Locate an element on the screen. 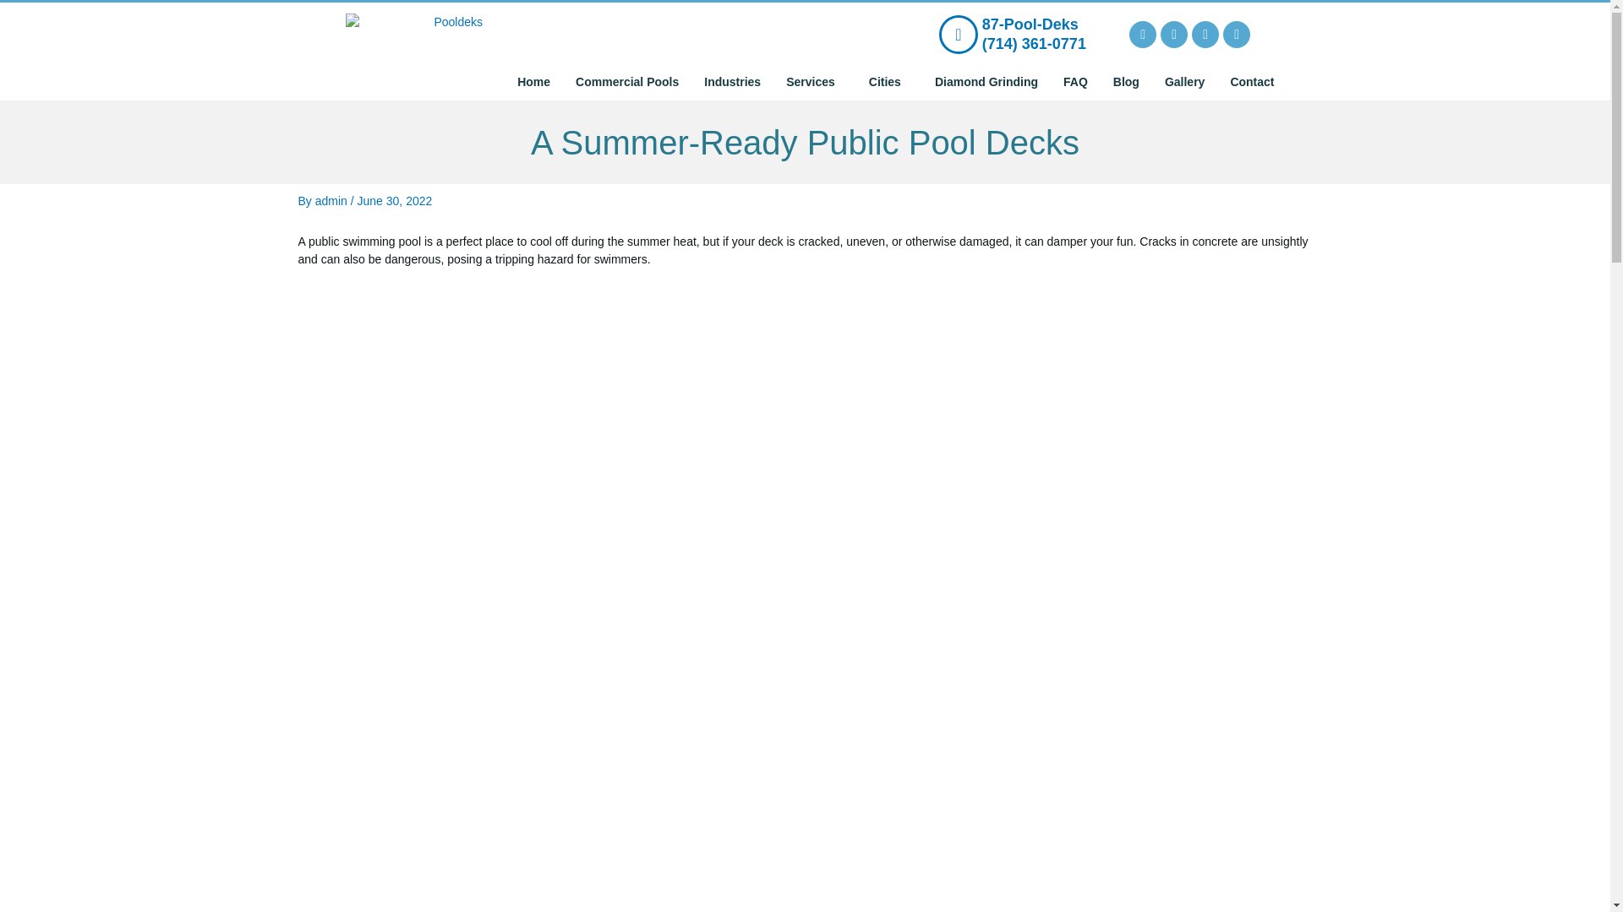 This screenshot has height=912, width=1623. View all posts by admin is located at coordinates (332, 201).